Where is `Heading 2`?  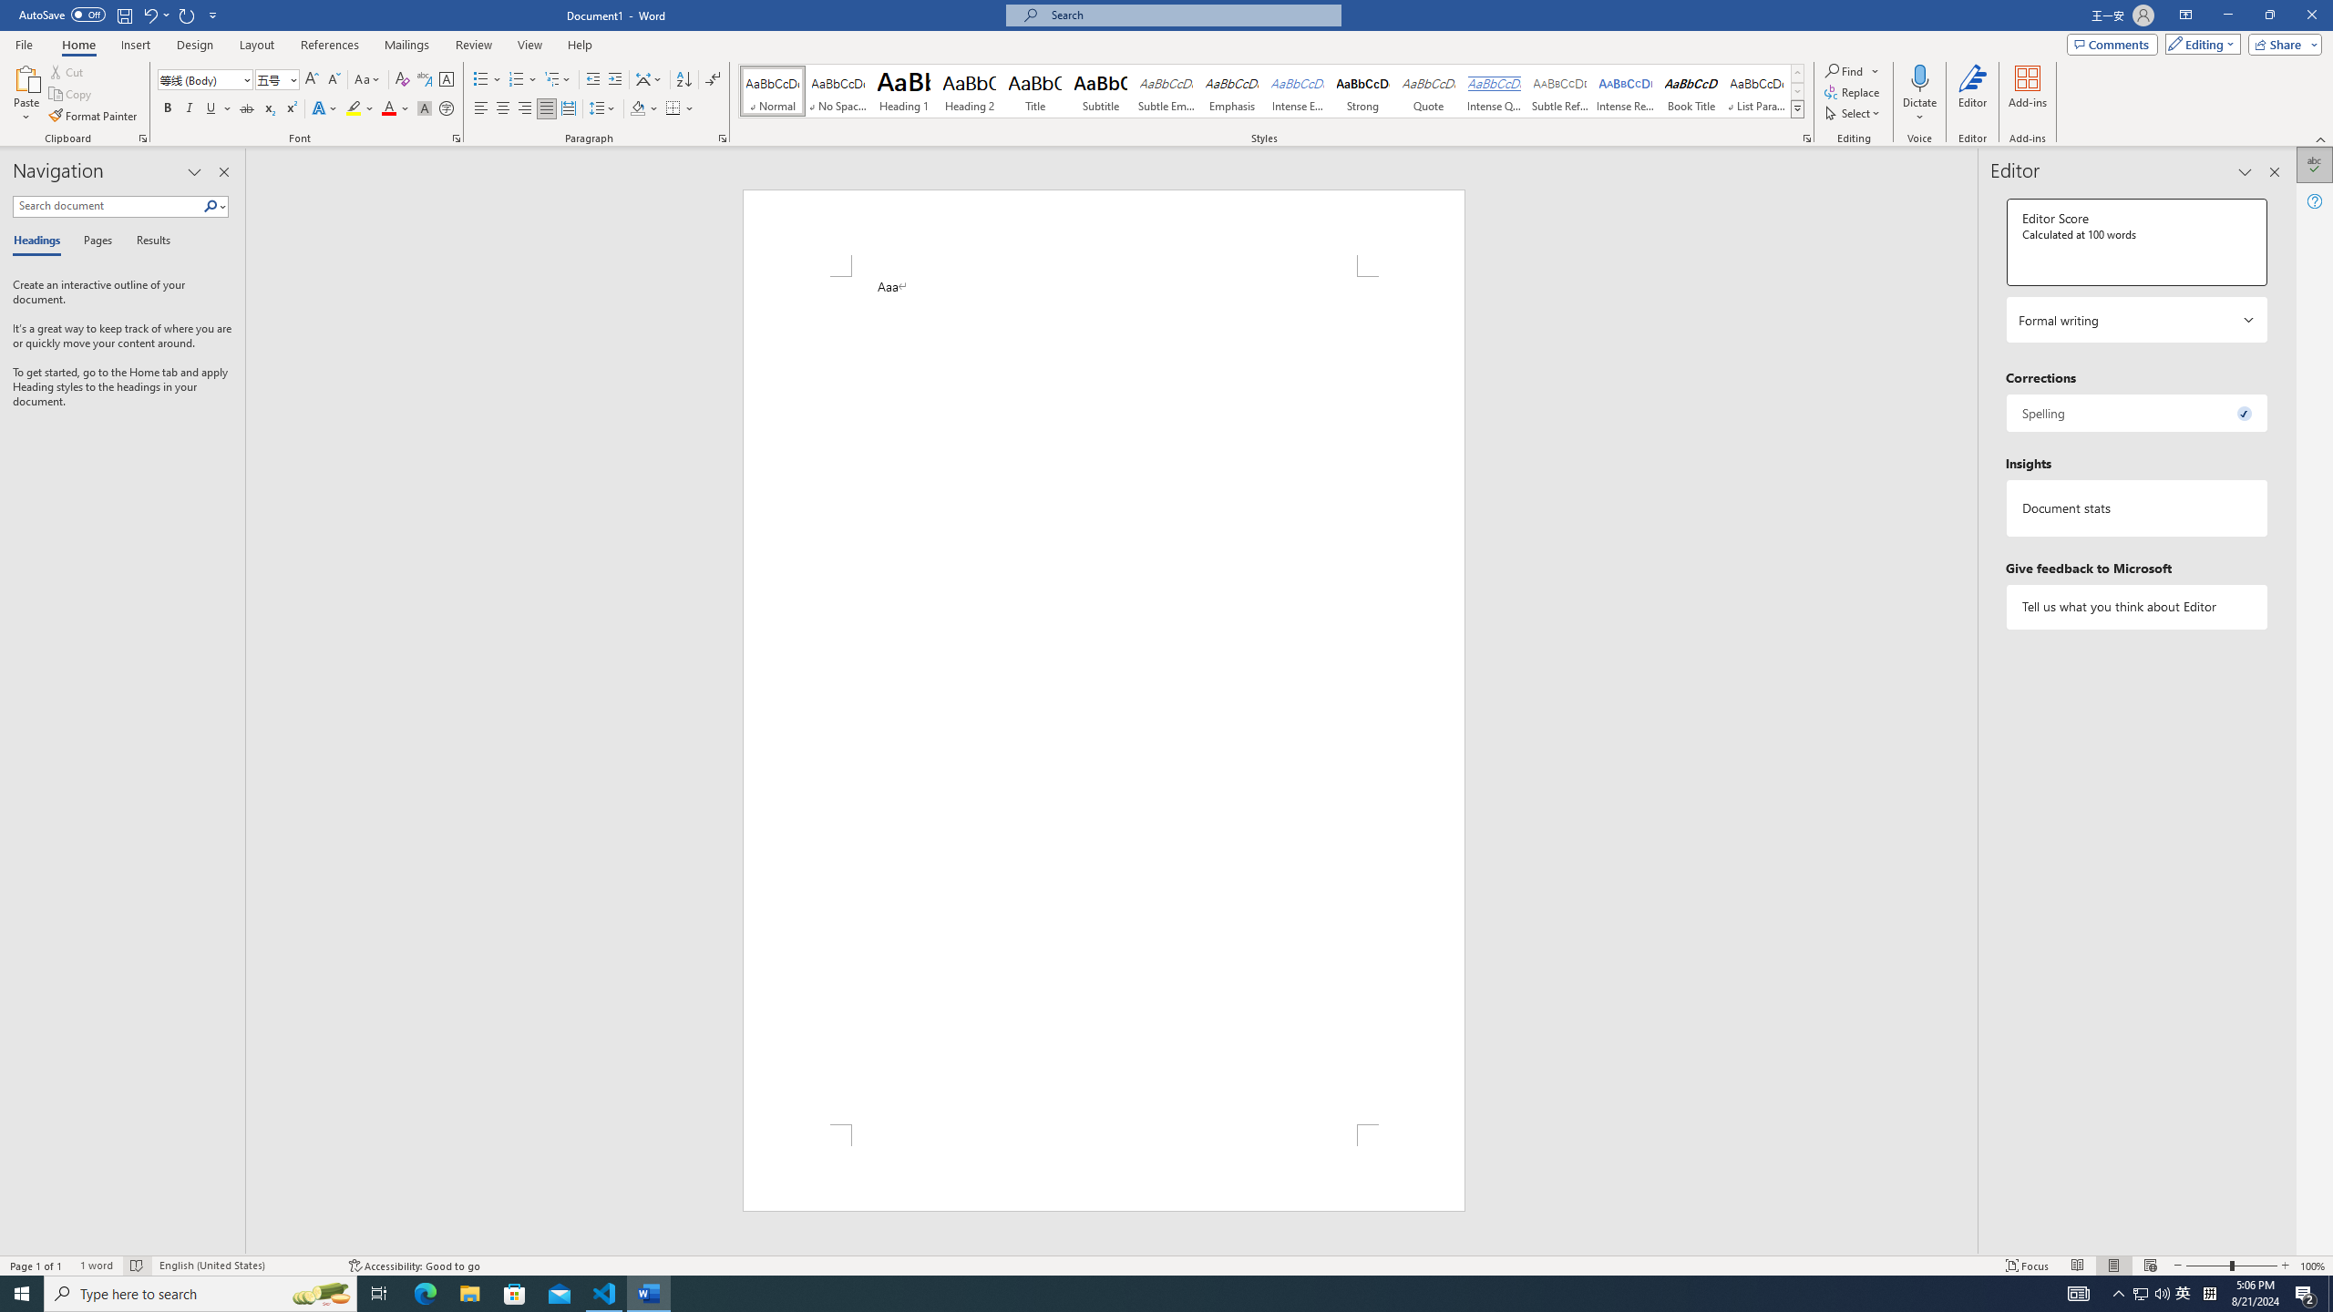
Heading 2 is located at coordinates (970, 91).